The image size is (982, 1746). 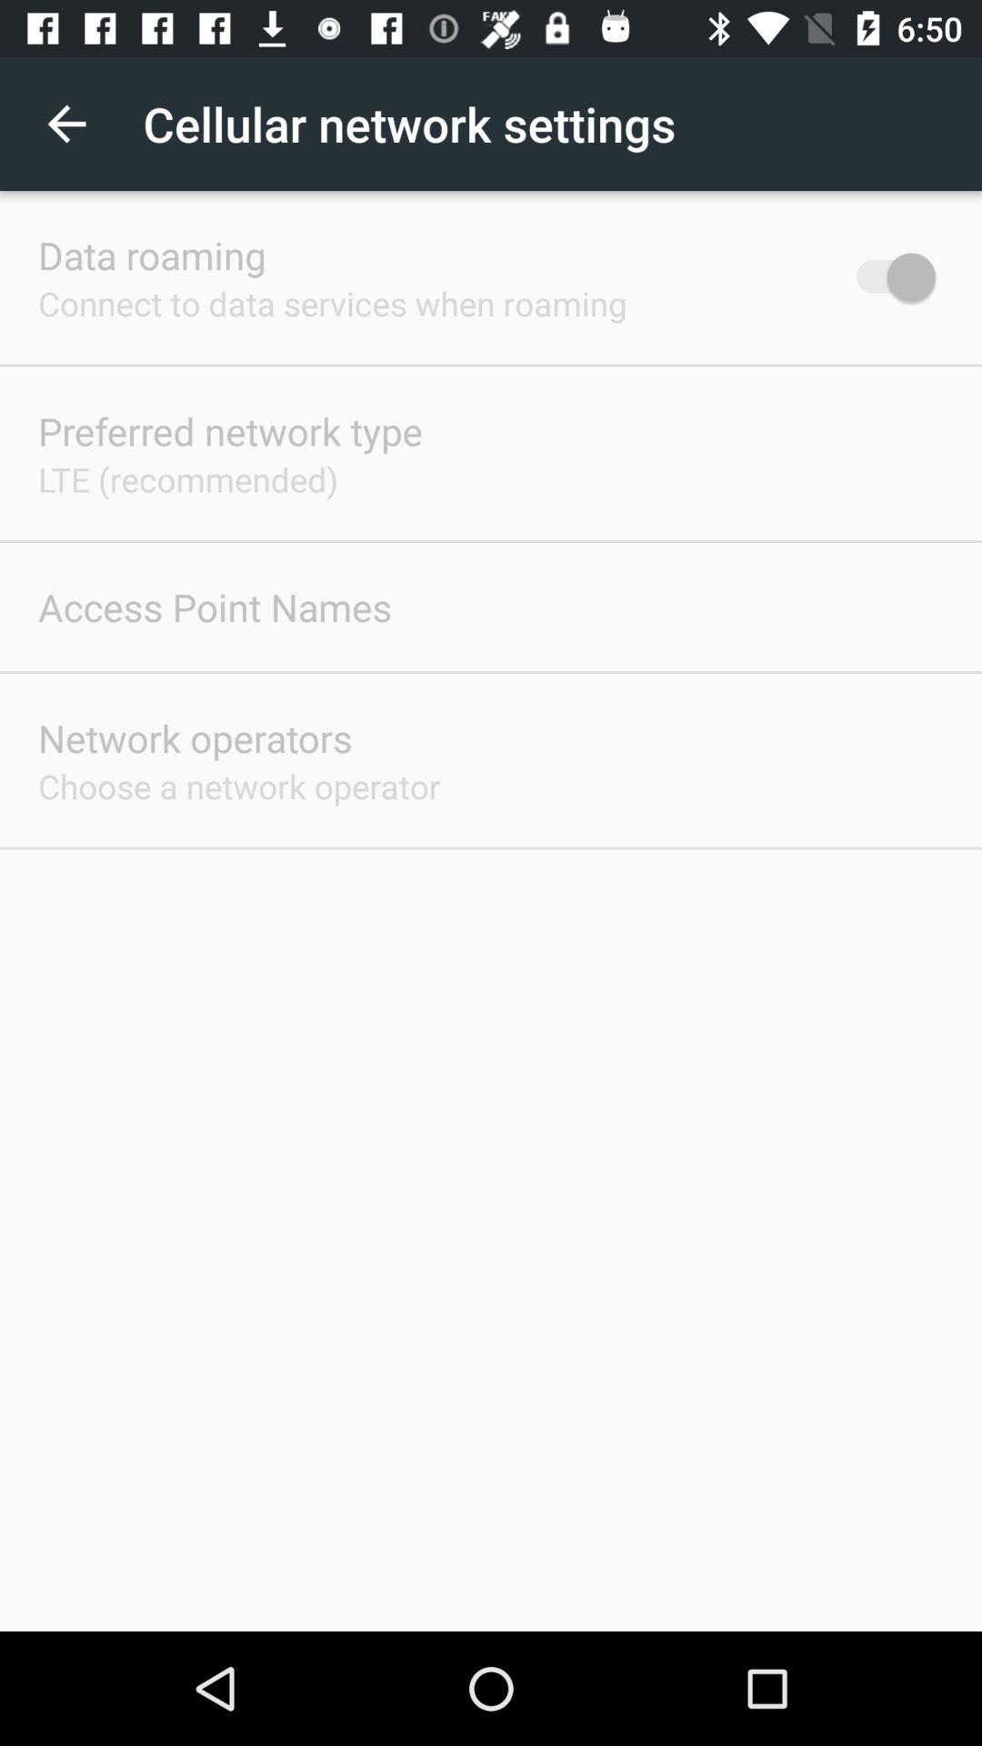 What do you see at coordinates (887, 276) in the screenshot?
I see `launch the item at the top right corner` at bounding box center [887, 276].